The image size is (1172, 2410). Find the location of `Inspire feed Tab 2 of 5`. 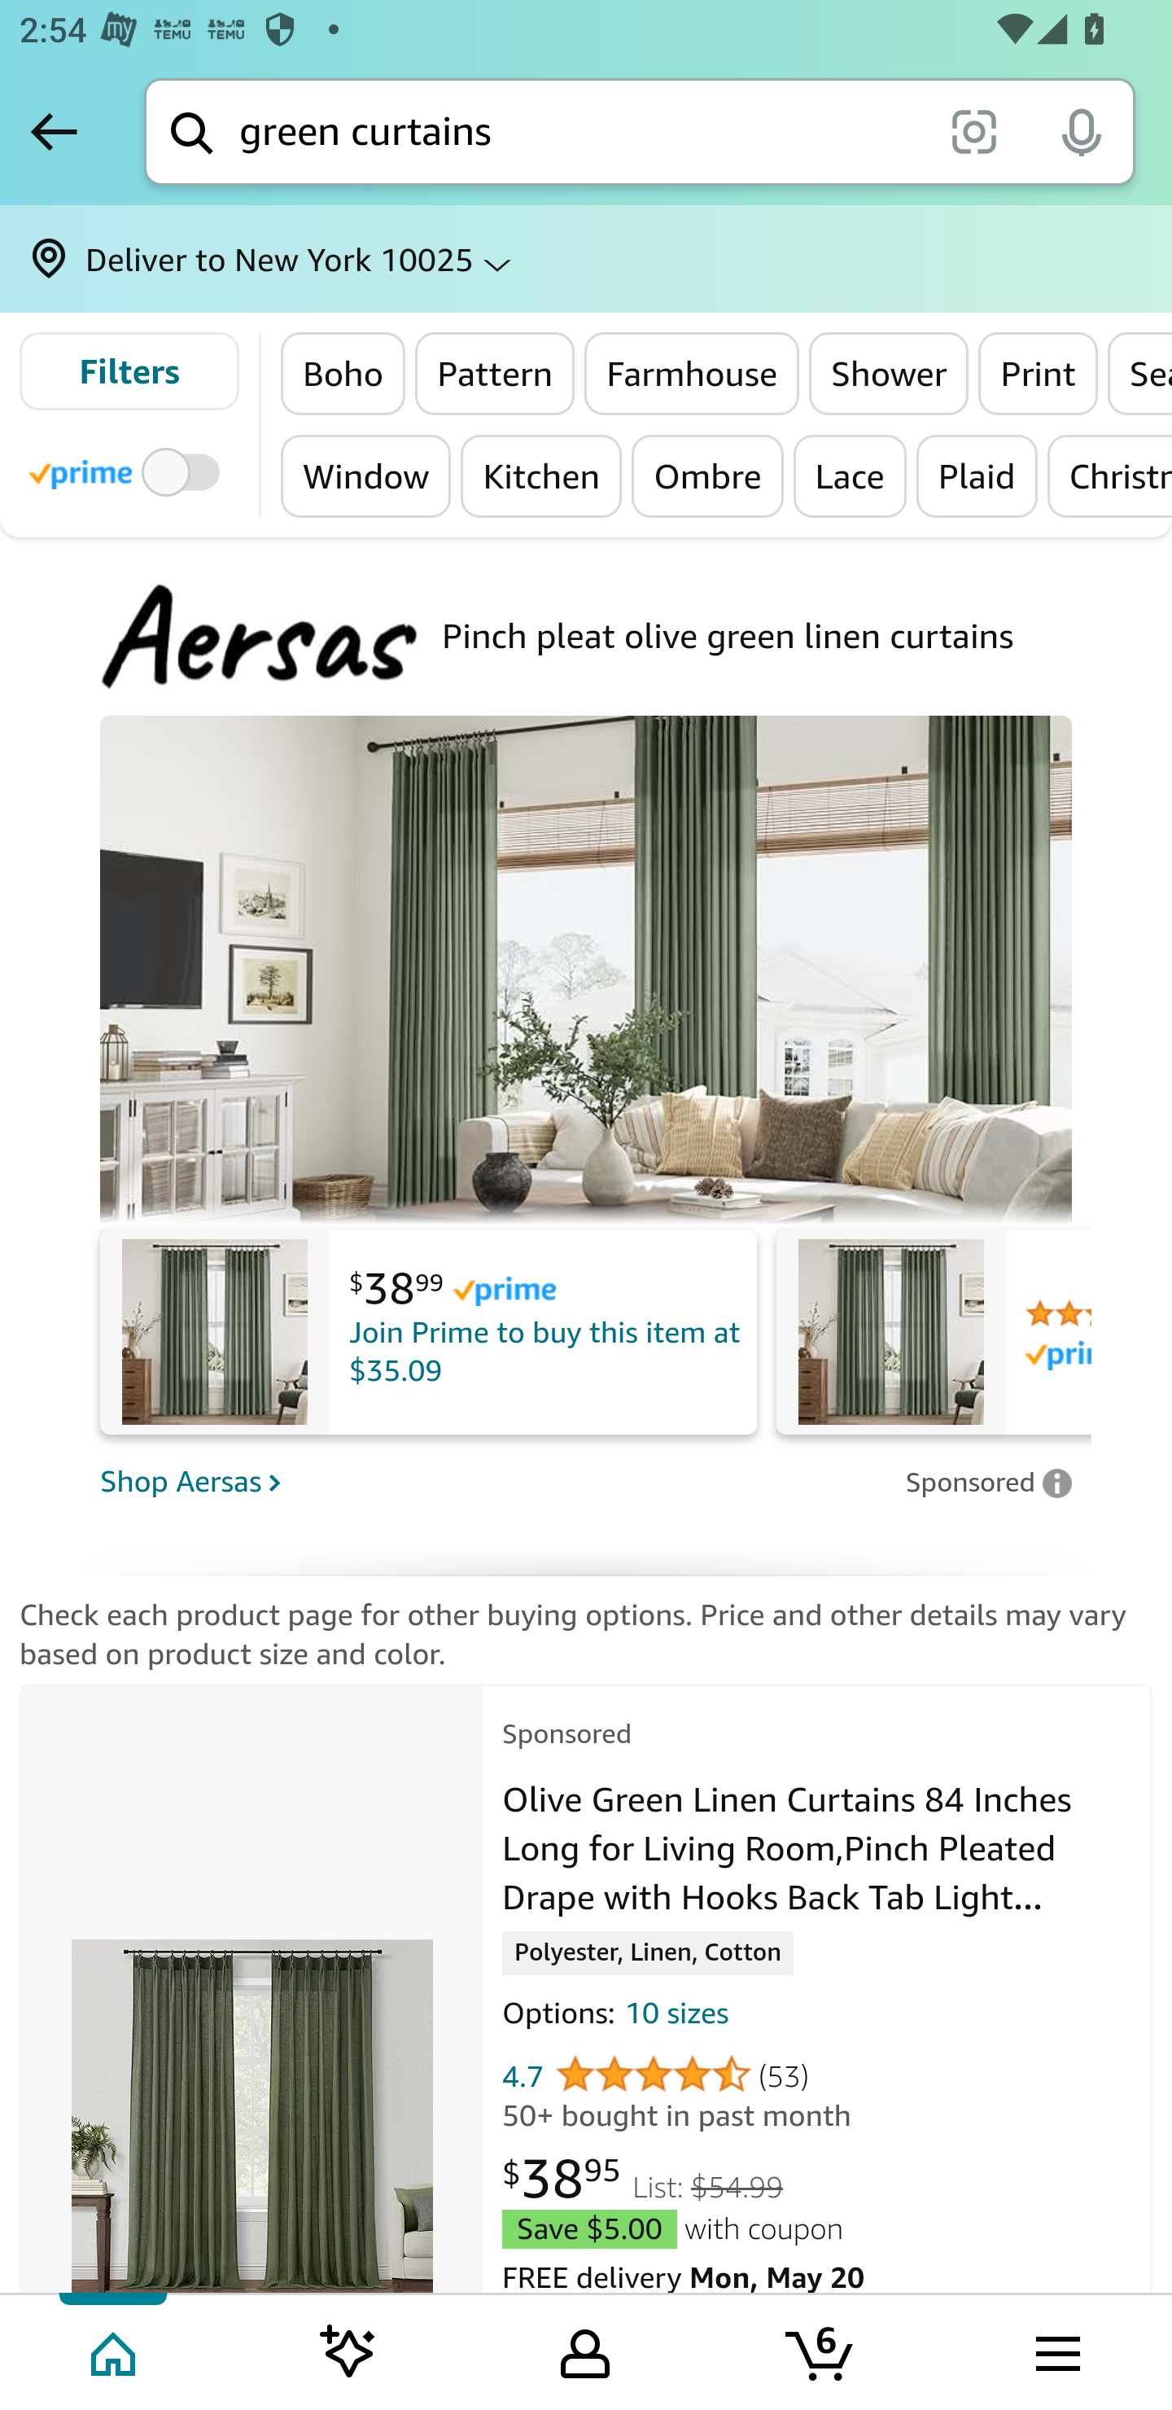

Inspire feed Tab 2 of 5 is located at coordinates (348, 2351).